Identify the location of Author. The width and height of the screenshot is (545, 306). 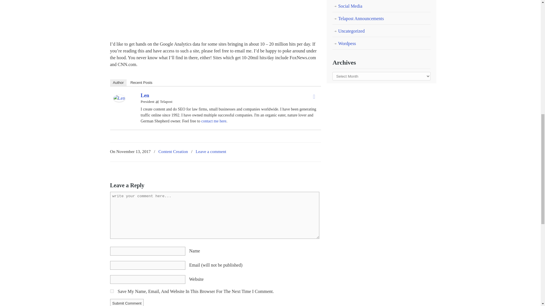
(118, 82).